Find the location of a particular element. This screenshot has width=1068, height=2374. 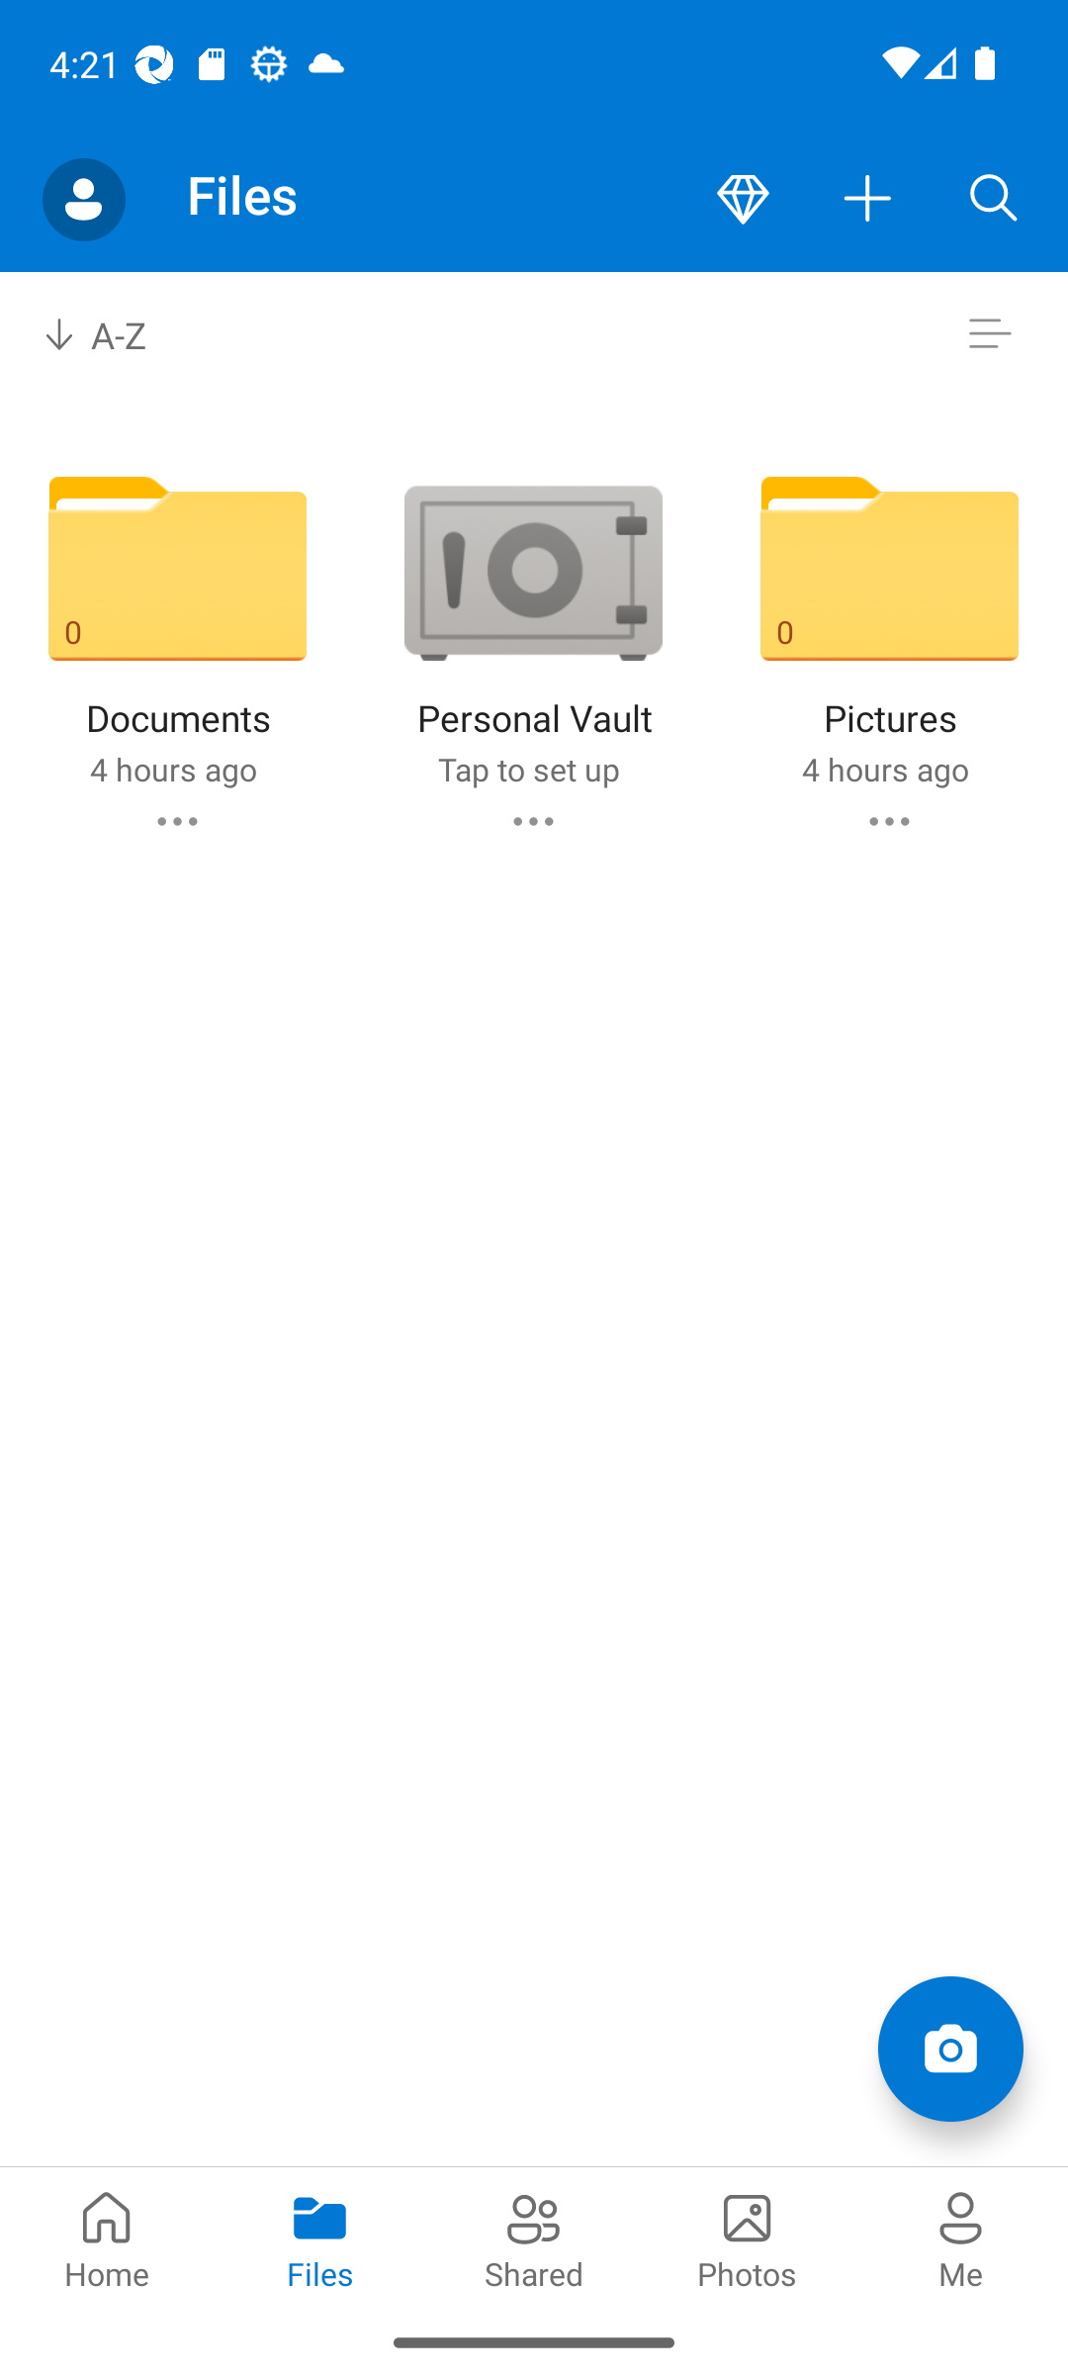

More actions button is located at coordinates (868, 200).